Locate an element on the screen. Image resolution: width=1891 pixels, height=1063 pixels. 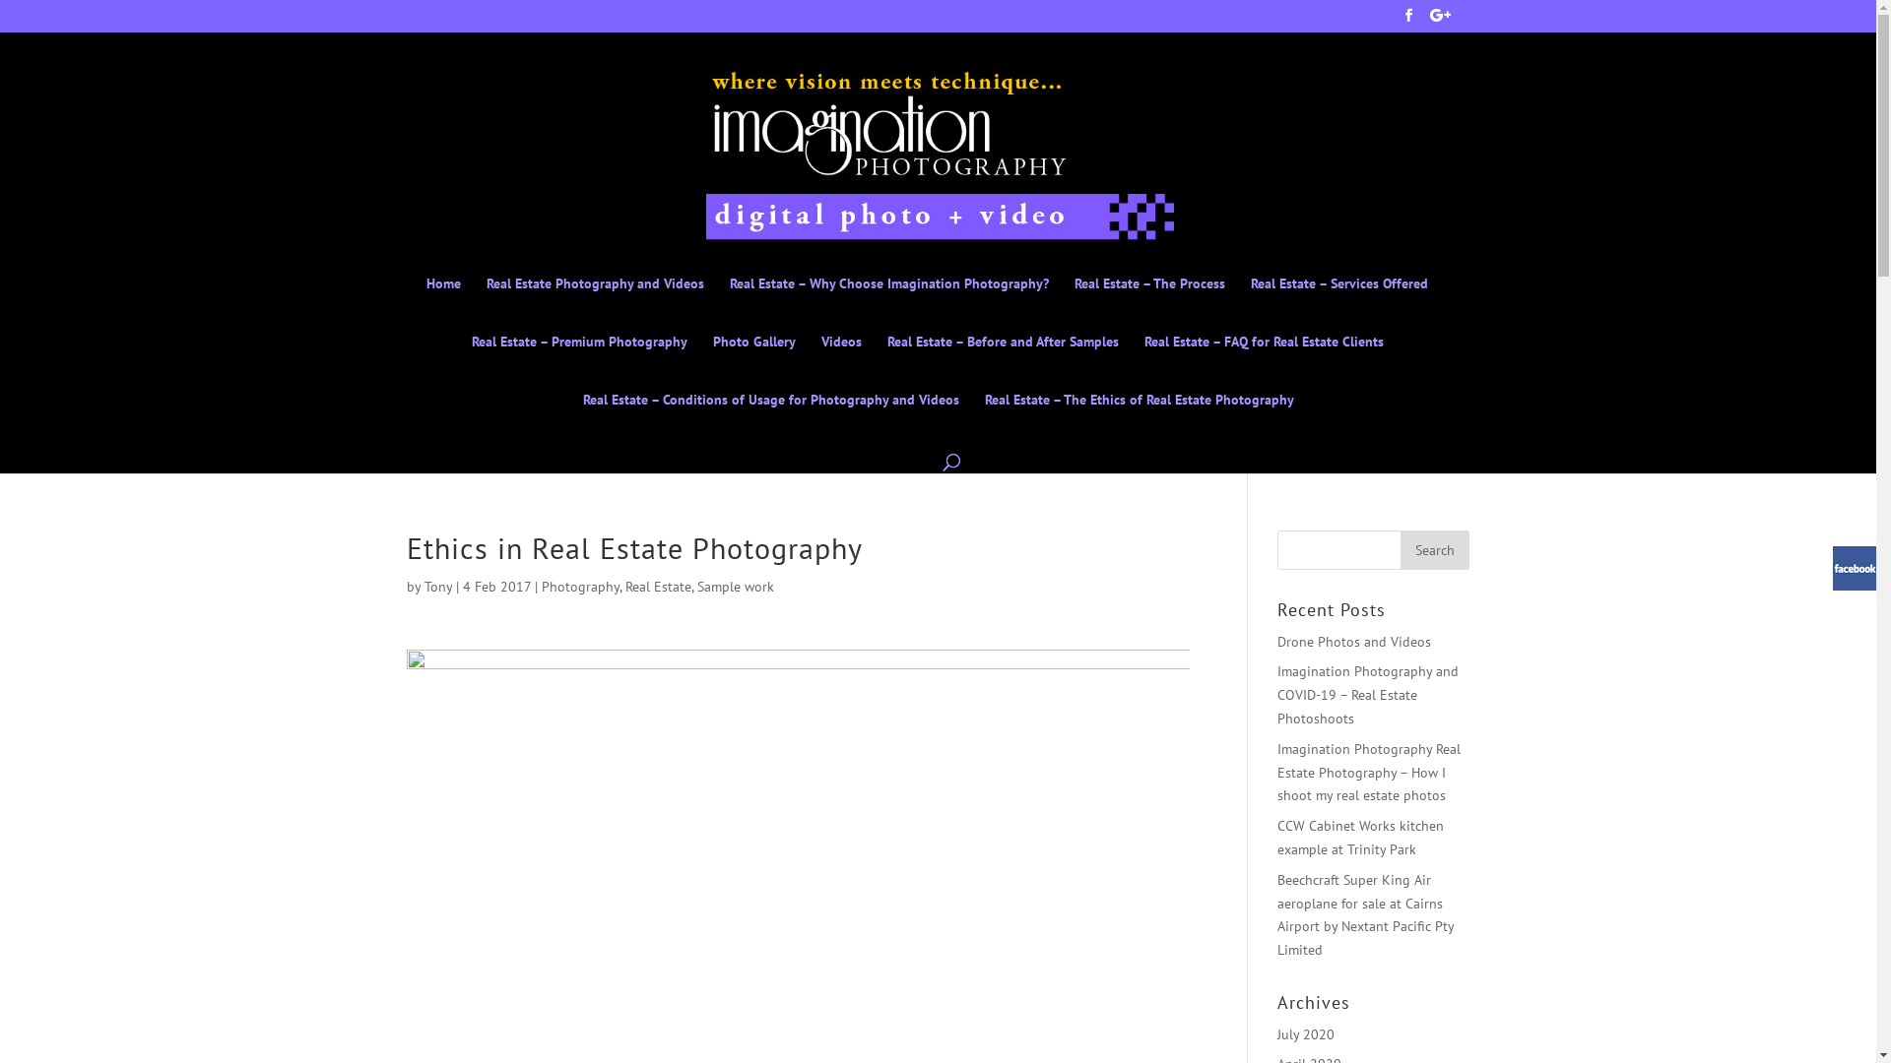
Search is located at coordinates (1435, 550).